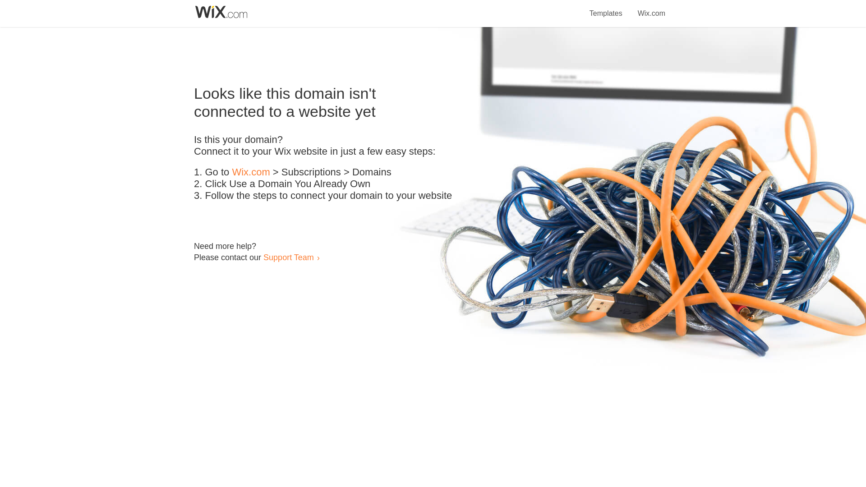 Image resolution: width=866 pixels, height=487 pixels. What do you see at coordinates (606, 8) in the screenshot?
I see `Templates` at bounding box center [606, 8].